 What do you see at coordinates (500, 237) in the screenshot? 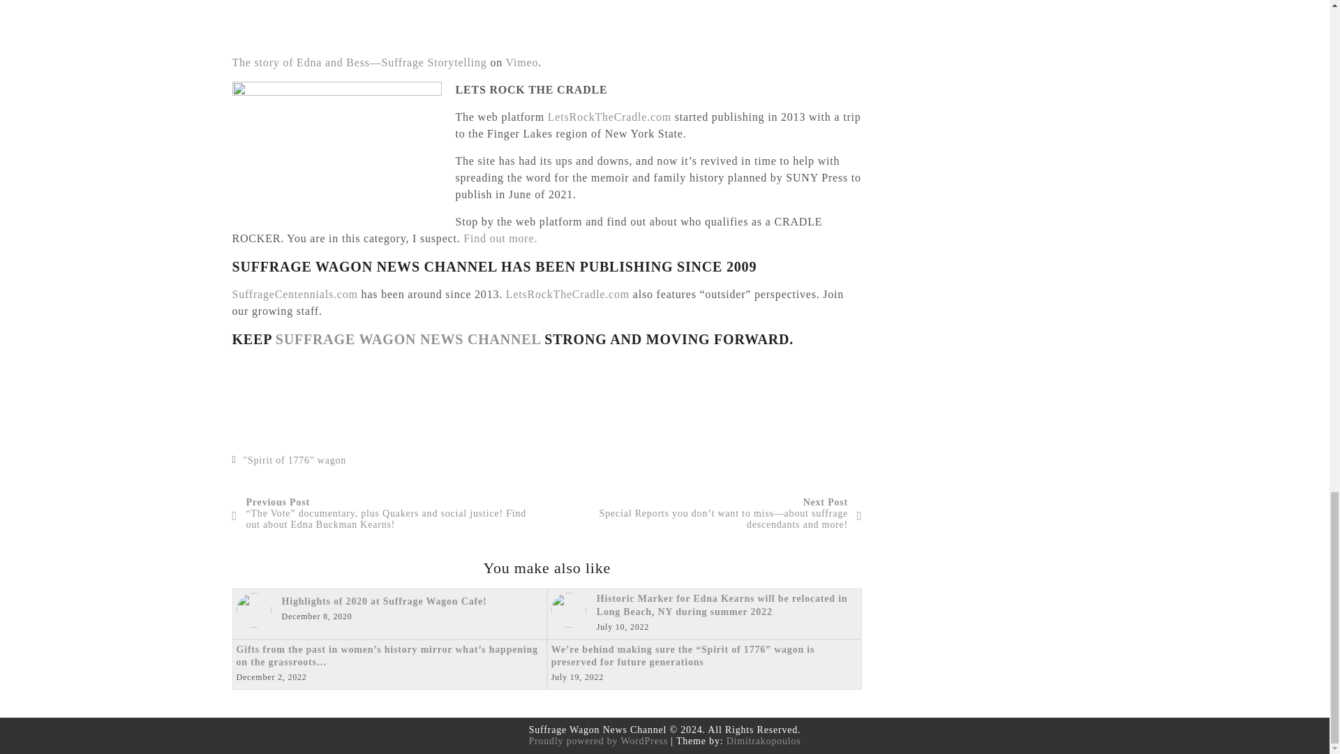
I see `Find out more.` at bounding box center [500, 237].